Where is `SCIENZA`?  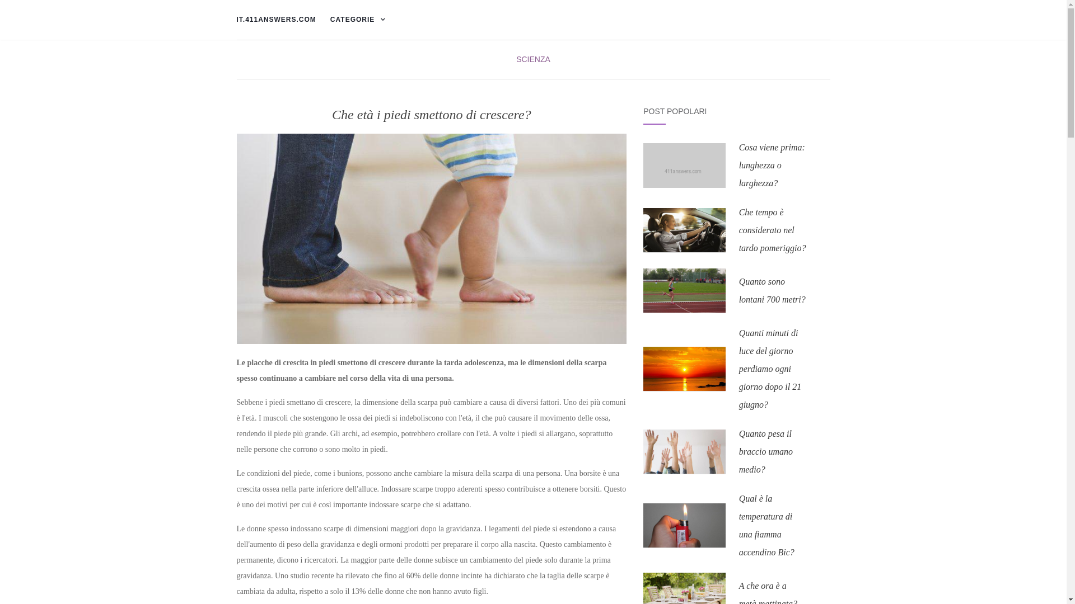 SCIENZA is located at coordinates (533, 59).